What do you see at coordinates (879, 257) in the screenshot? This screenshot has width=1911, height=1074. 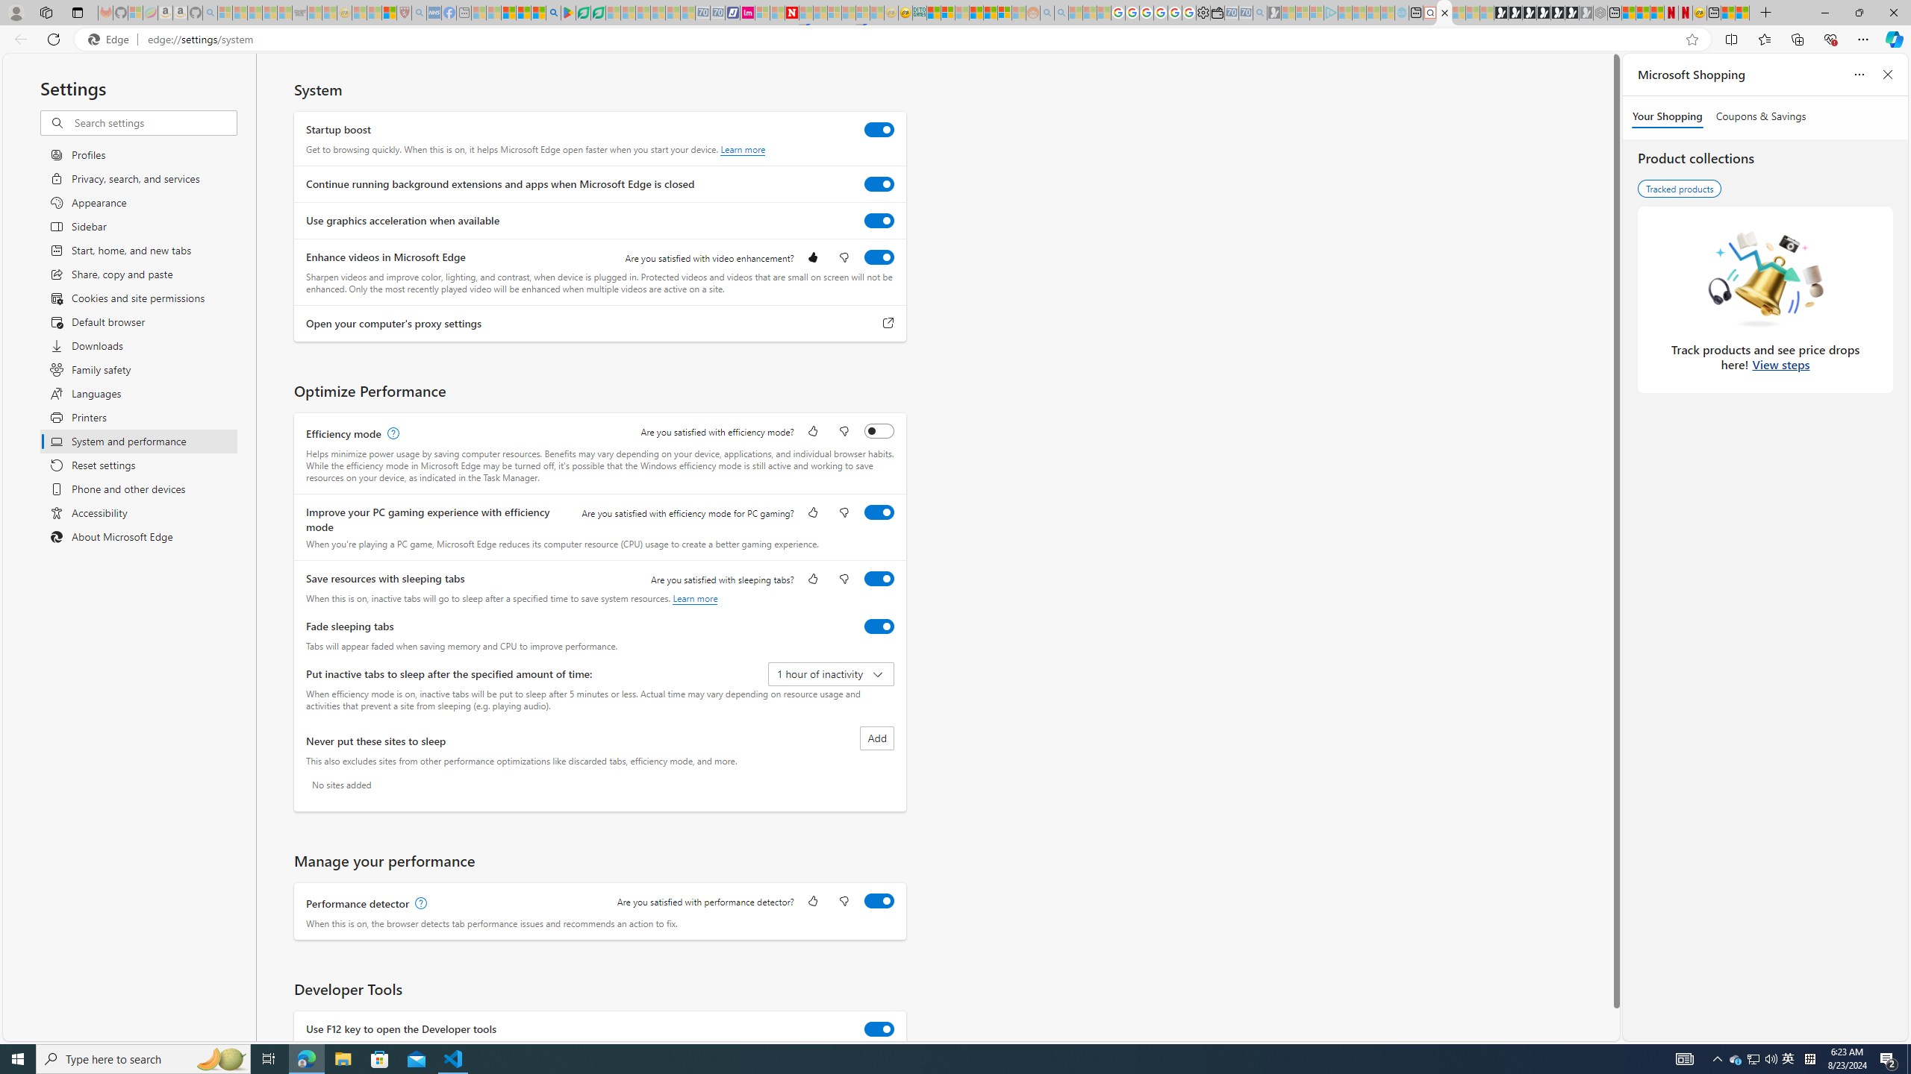 I see `Enhance videos in Microsoft Edge` at bounding box center [879, 257].